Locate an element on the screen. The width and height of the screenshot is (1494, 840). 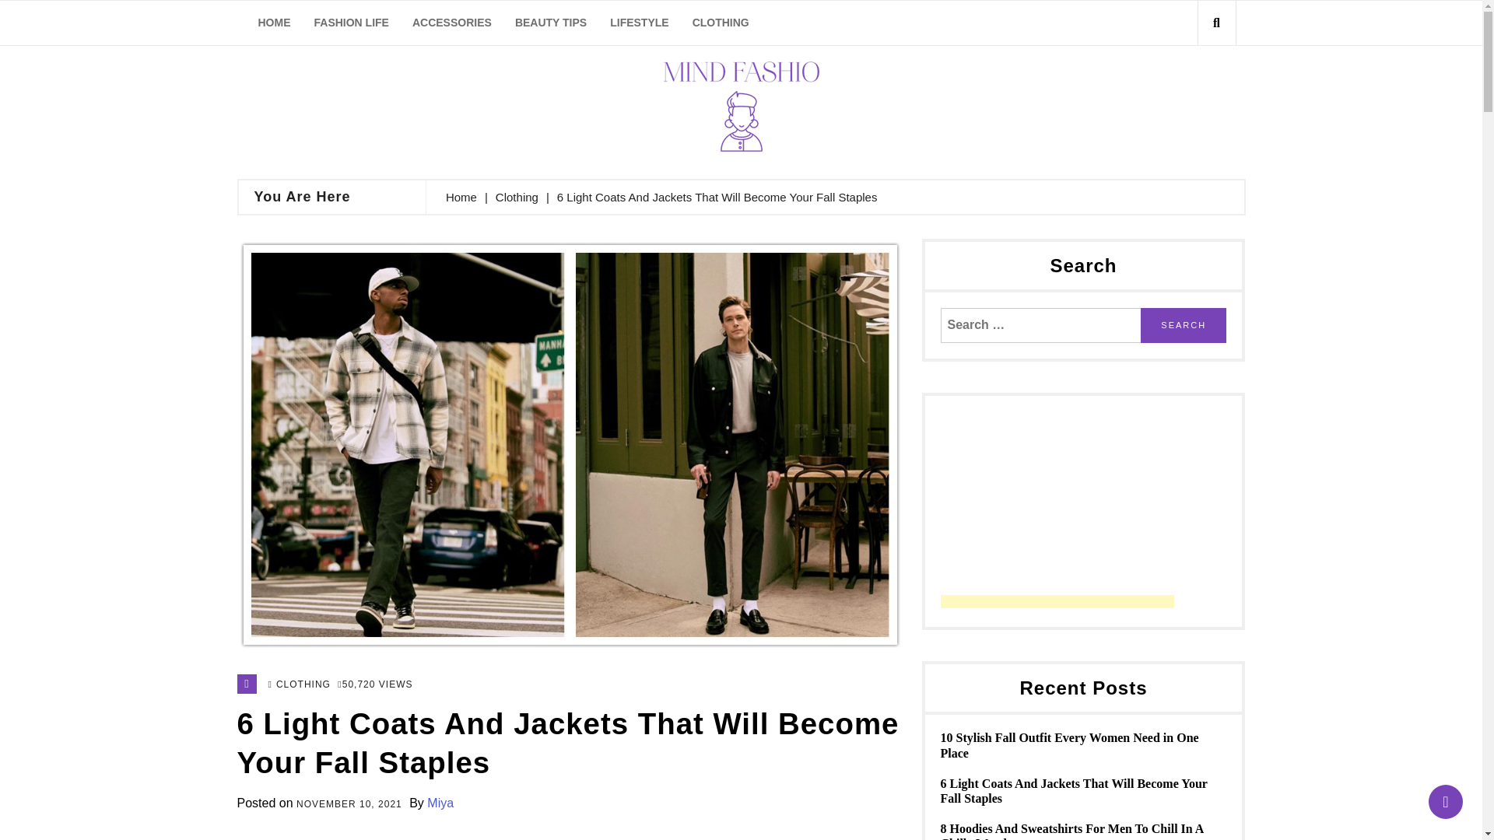
BEAUTY TIPS is located at coordinates (551, 23).